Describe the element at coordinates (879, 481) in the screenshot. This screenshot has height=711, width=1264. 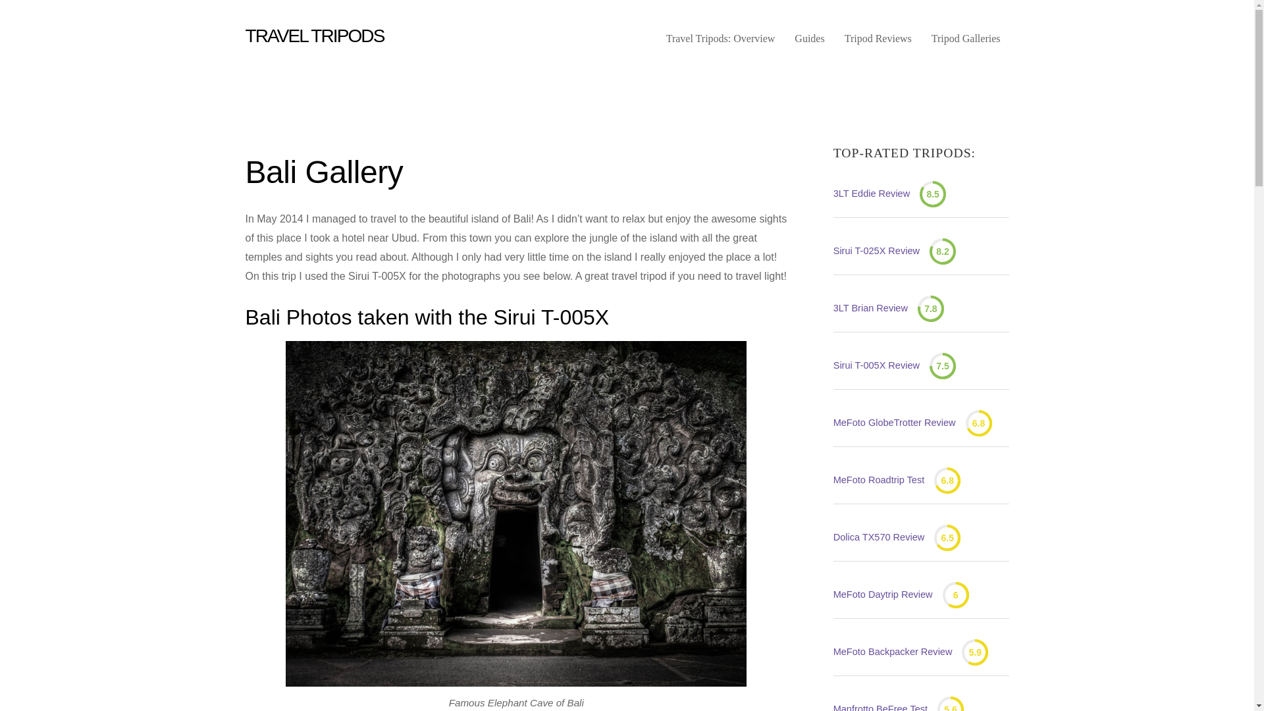
I see `MeFoto Roadtrip Test` at that location.